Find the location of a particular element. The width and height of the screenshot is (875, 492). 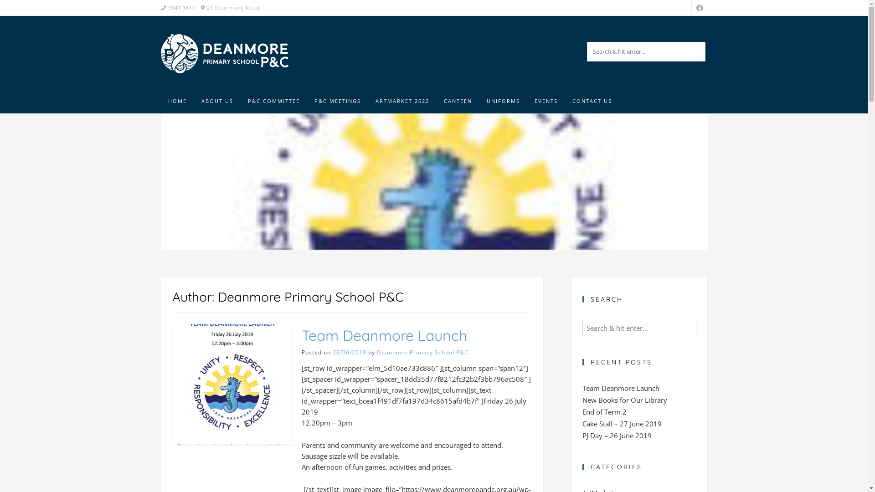

UNIFORMS is located at coordinates (503, 102).